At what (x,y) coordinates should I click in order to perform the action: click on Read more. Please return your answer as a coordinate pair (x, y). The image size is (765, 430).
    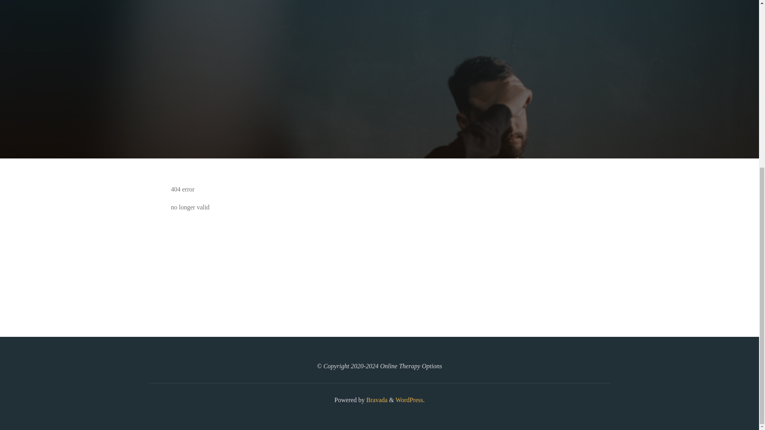
    Looking at the image, I should click on (379, 109).